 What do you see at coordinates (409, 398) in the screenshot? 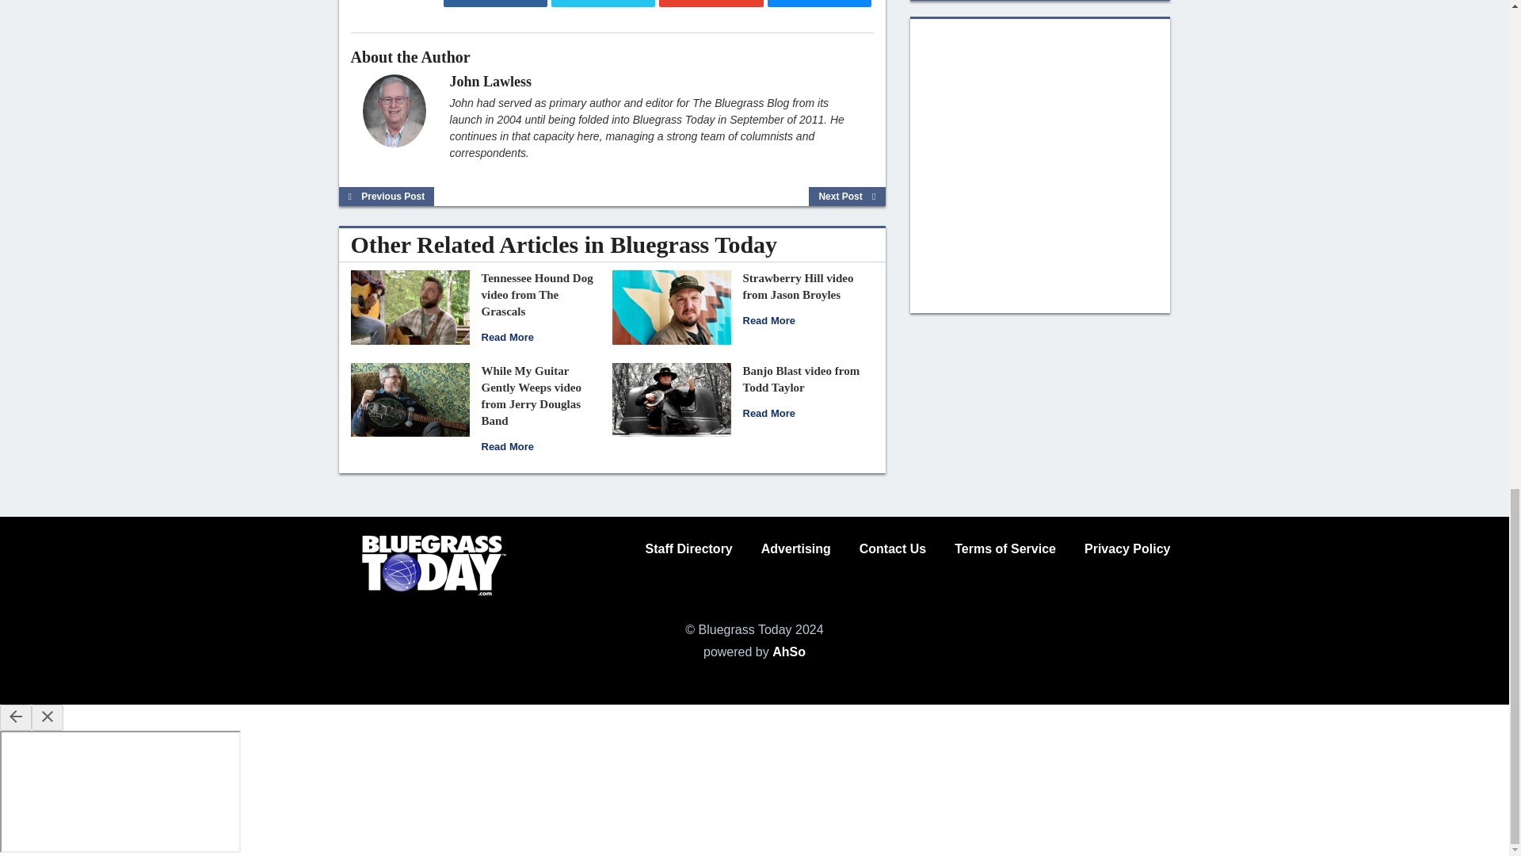
I see `While My Guitar Gently Weeps video from Jerry Douglas Band` at bounding box center [409, 398].